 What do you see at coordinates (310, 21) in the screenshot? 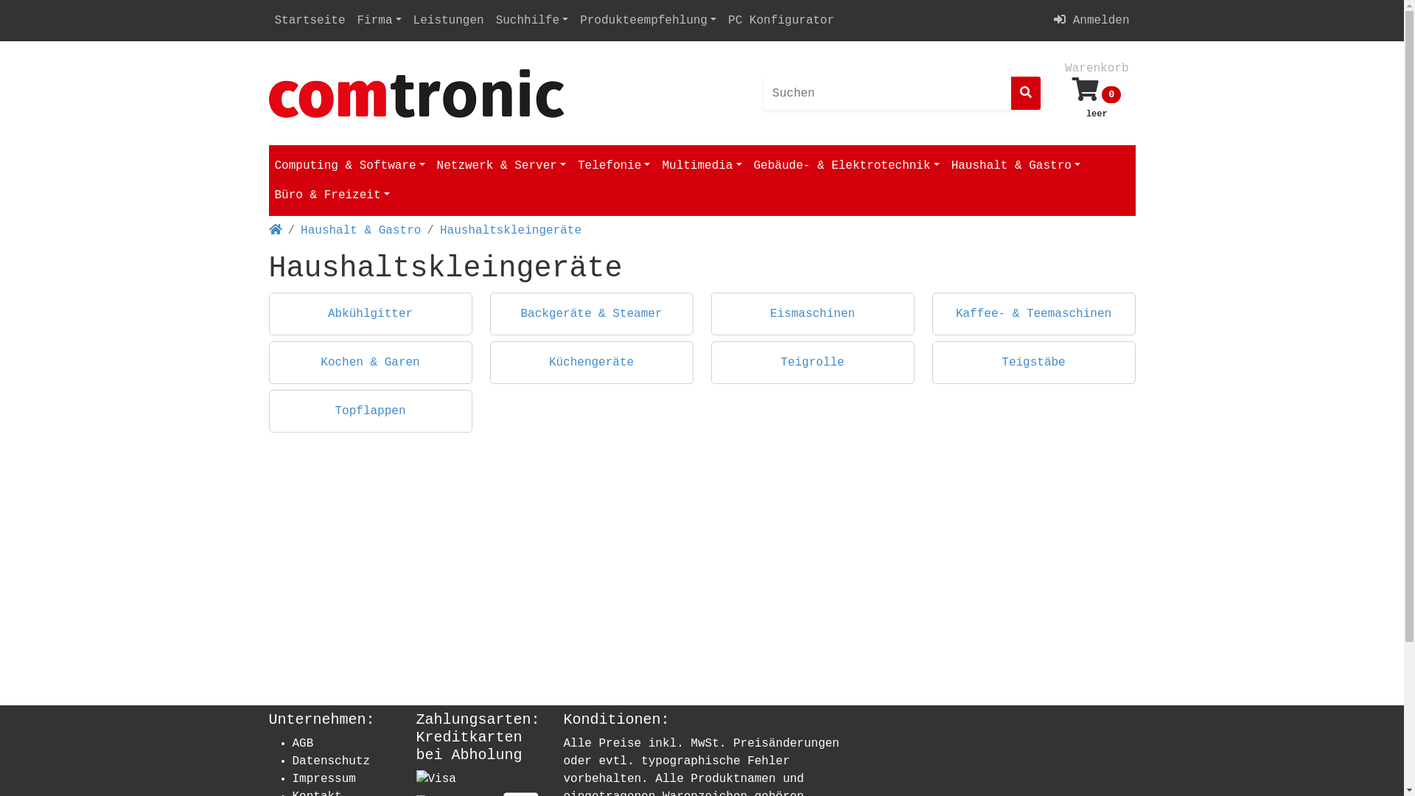
I see `Startseite` at bounding box center [310, 21].